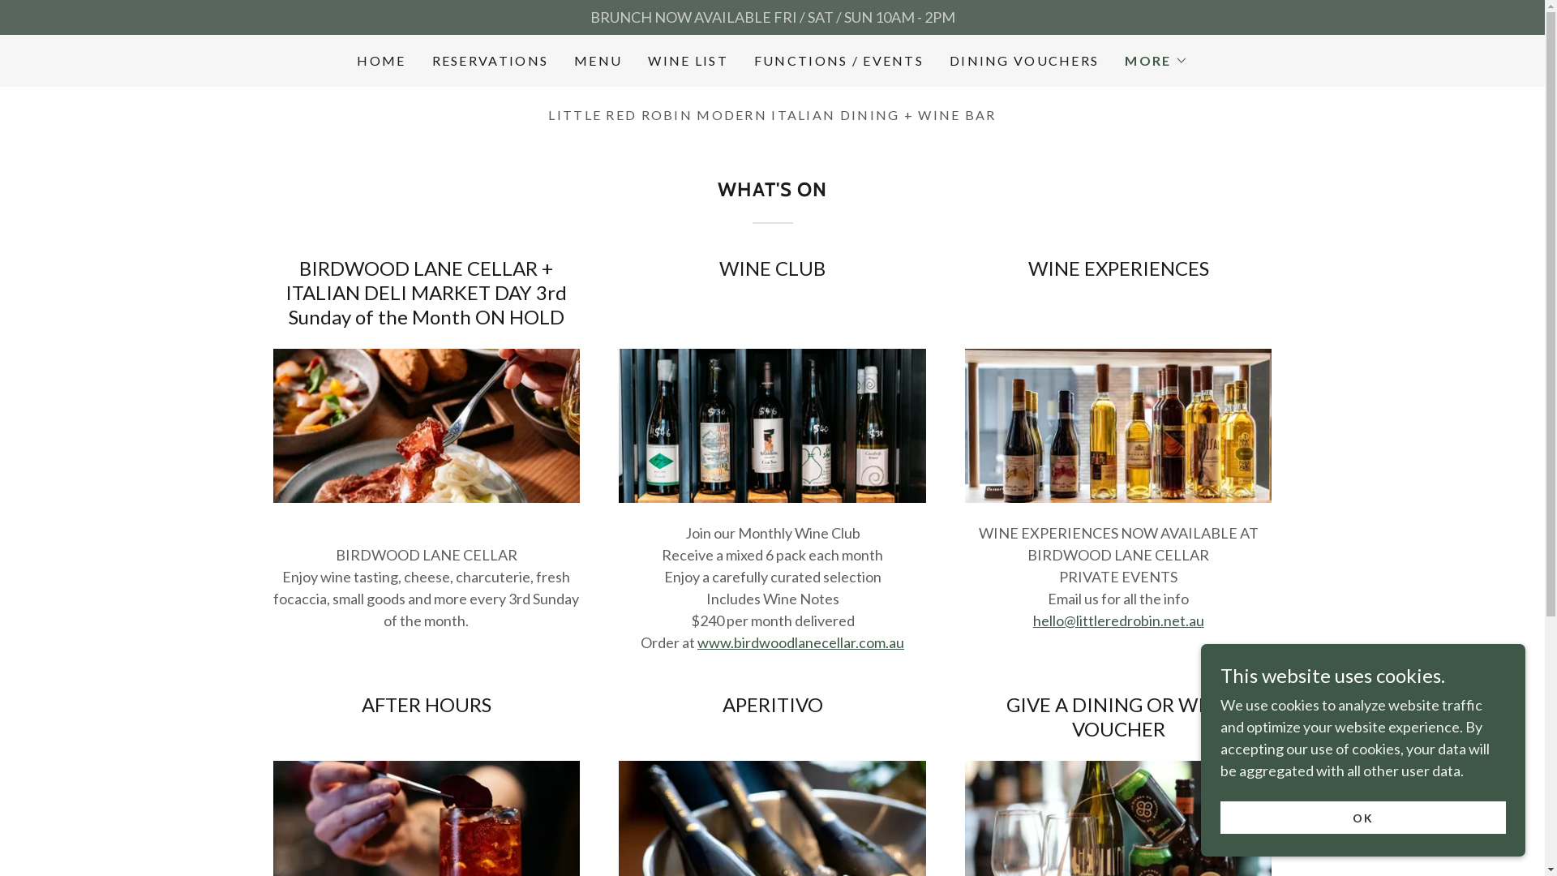  Describe the element at coordinates (688, 61) in the screenshot. I see `WINE LIST` at that location.